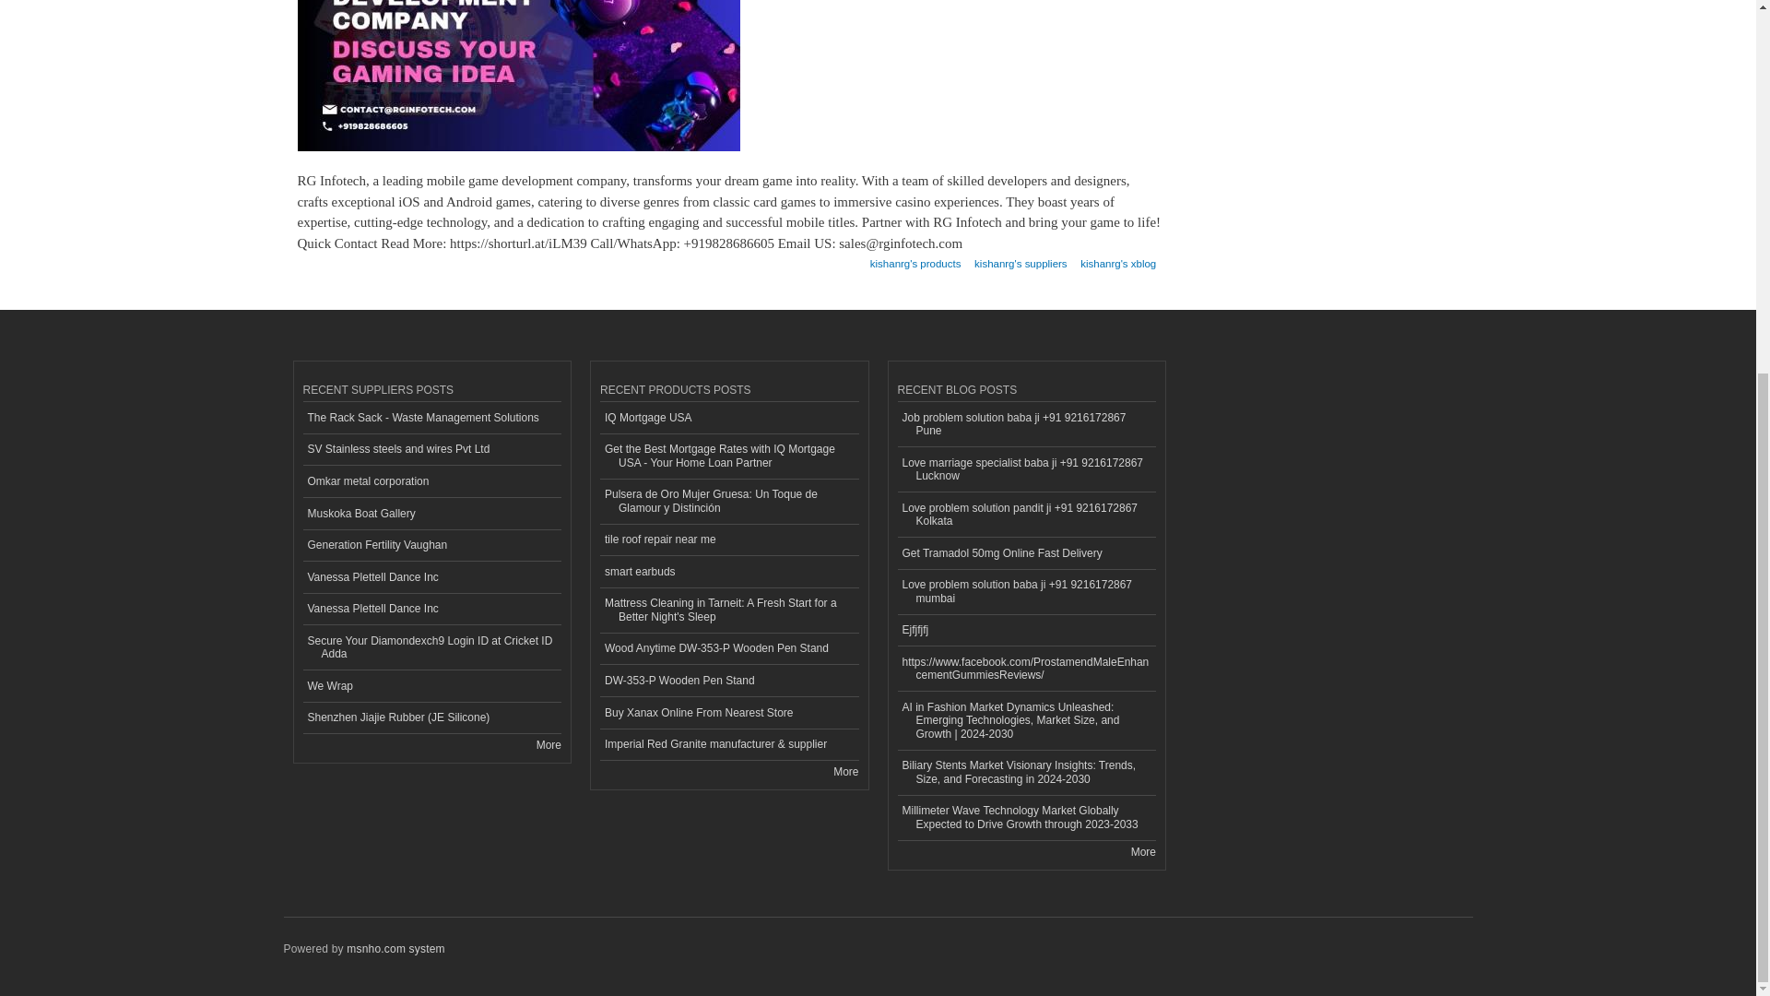 The height and width of the screenshot is (996, 1770). Describe the element at coordinates (431, 546) in the screenshot. I see `Generation Fertility Vaughan` at that location.